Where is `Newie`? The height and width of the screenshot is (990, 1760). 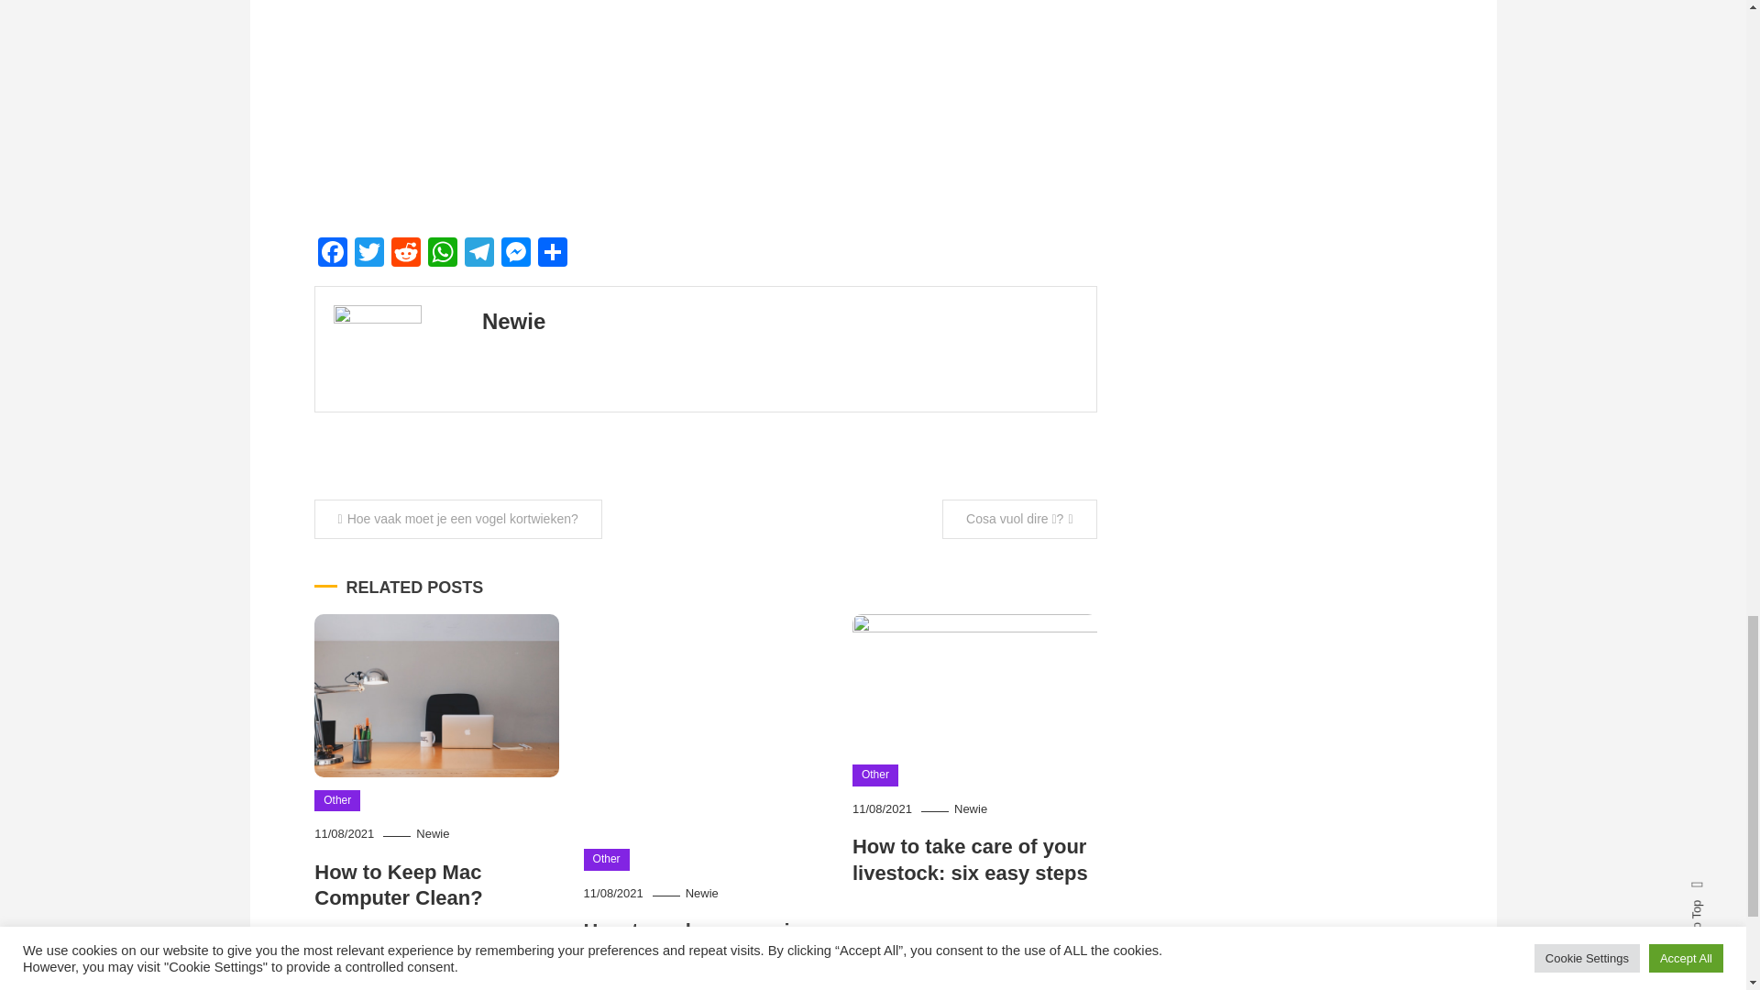 Newie is located at coordinates (513, 321).